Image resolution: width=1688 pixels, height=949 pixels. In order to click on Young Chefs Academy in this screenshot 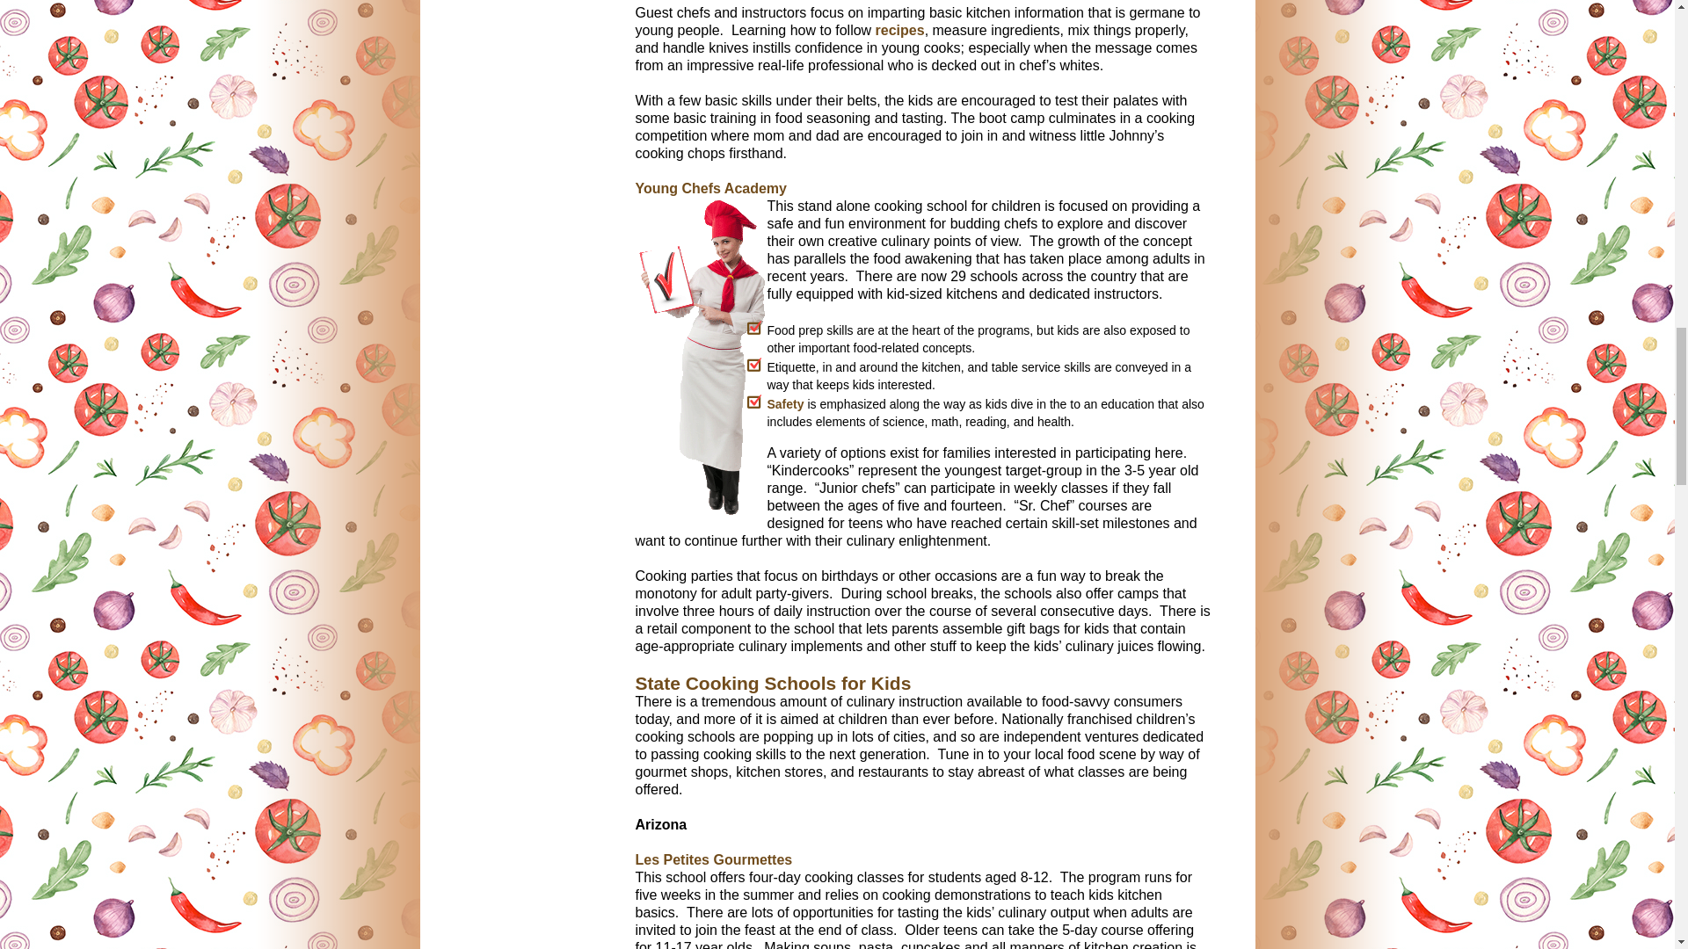, I will do `click(710, 188)`.